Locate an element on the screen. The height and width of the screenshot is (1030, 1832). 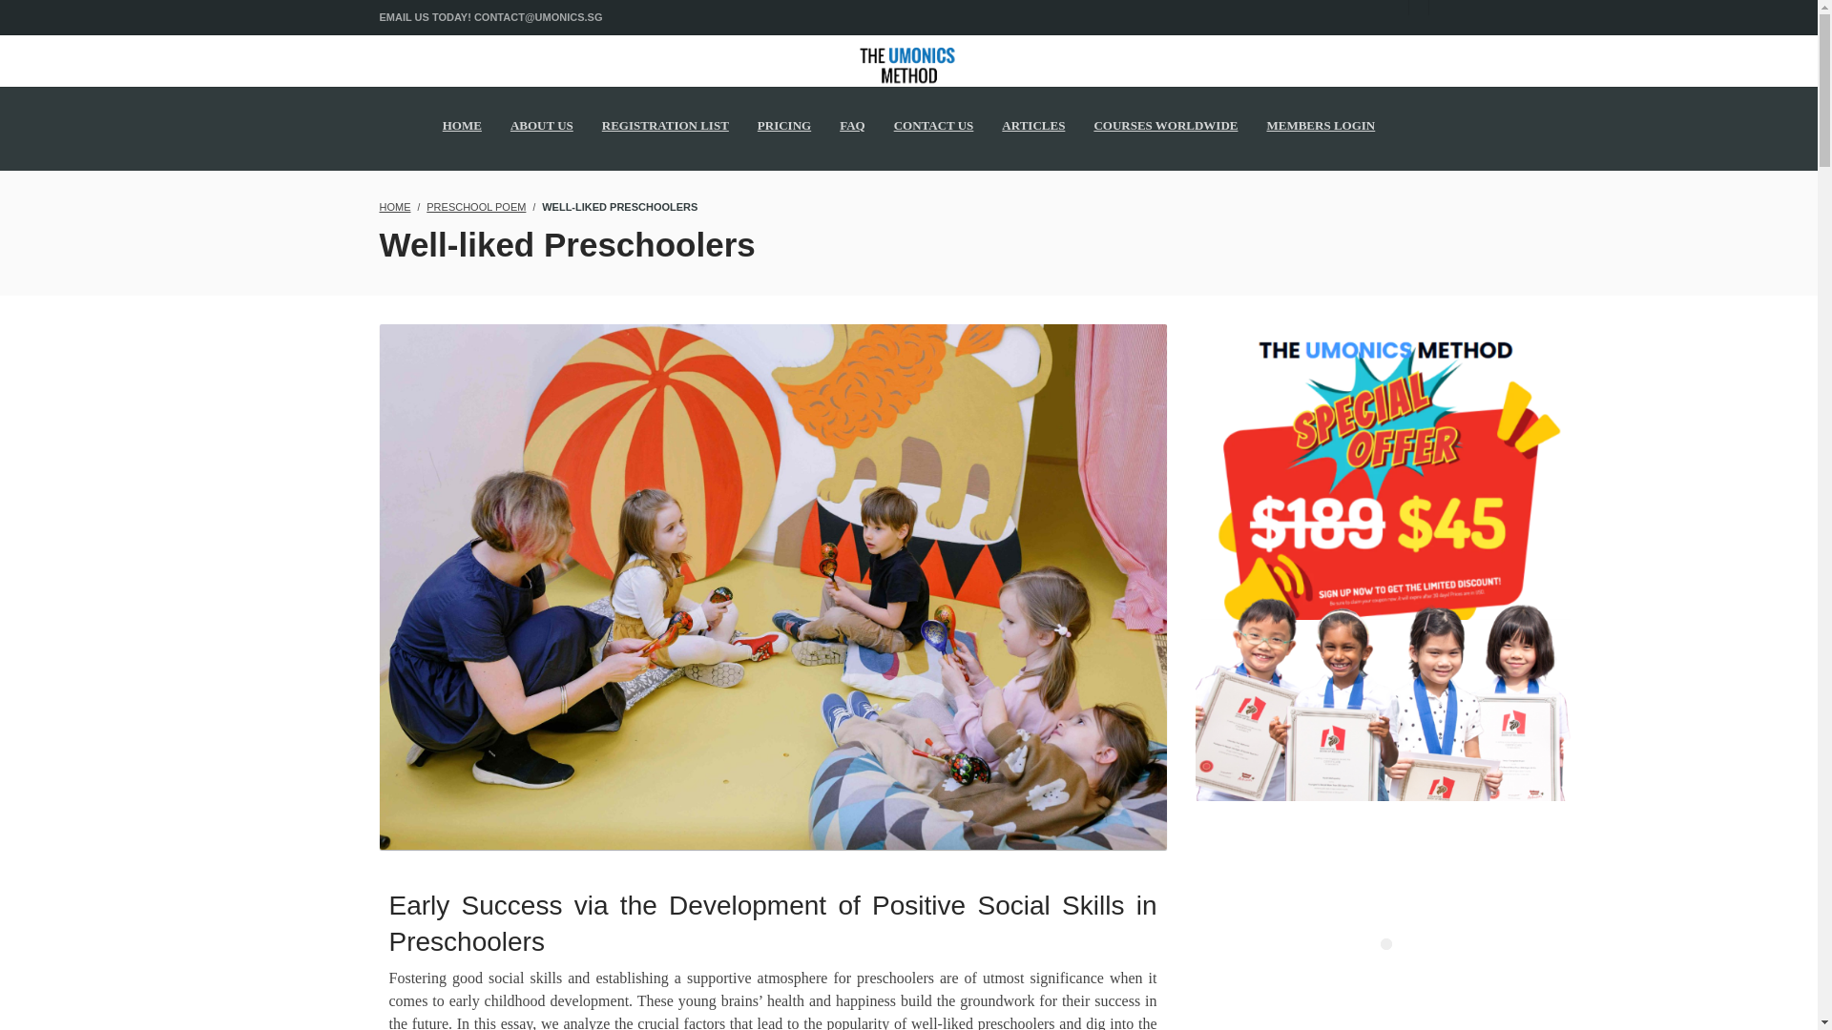
COURSES WORLDWIDE is located at coordinates (1164, 125).